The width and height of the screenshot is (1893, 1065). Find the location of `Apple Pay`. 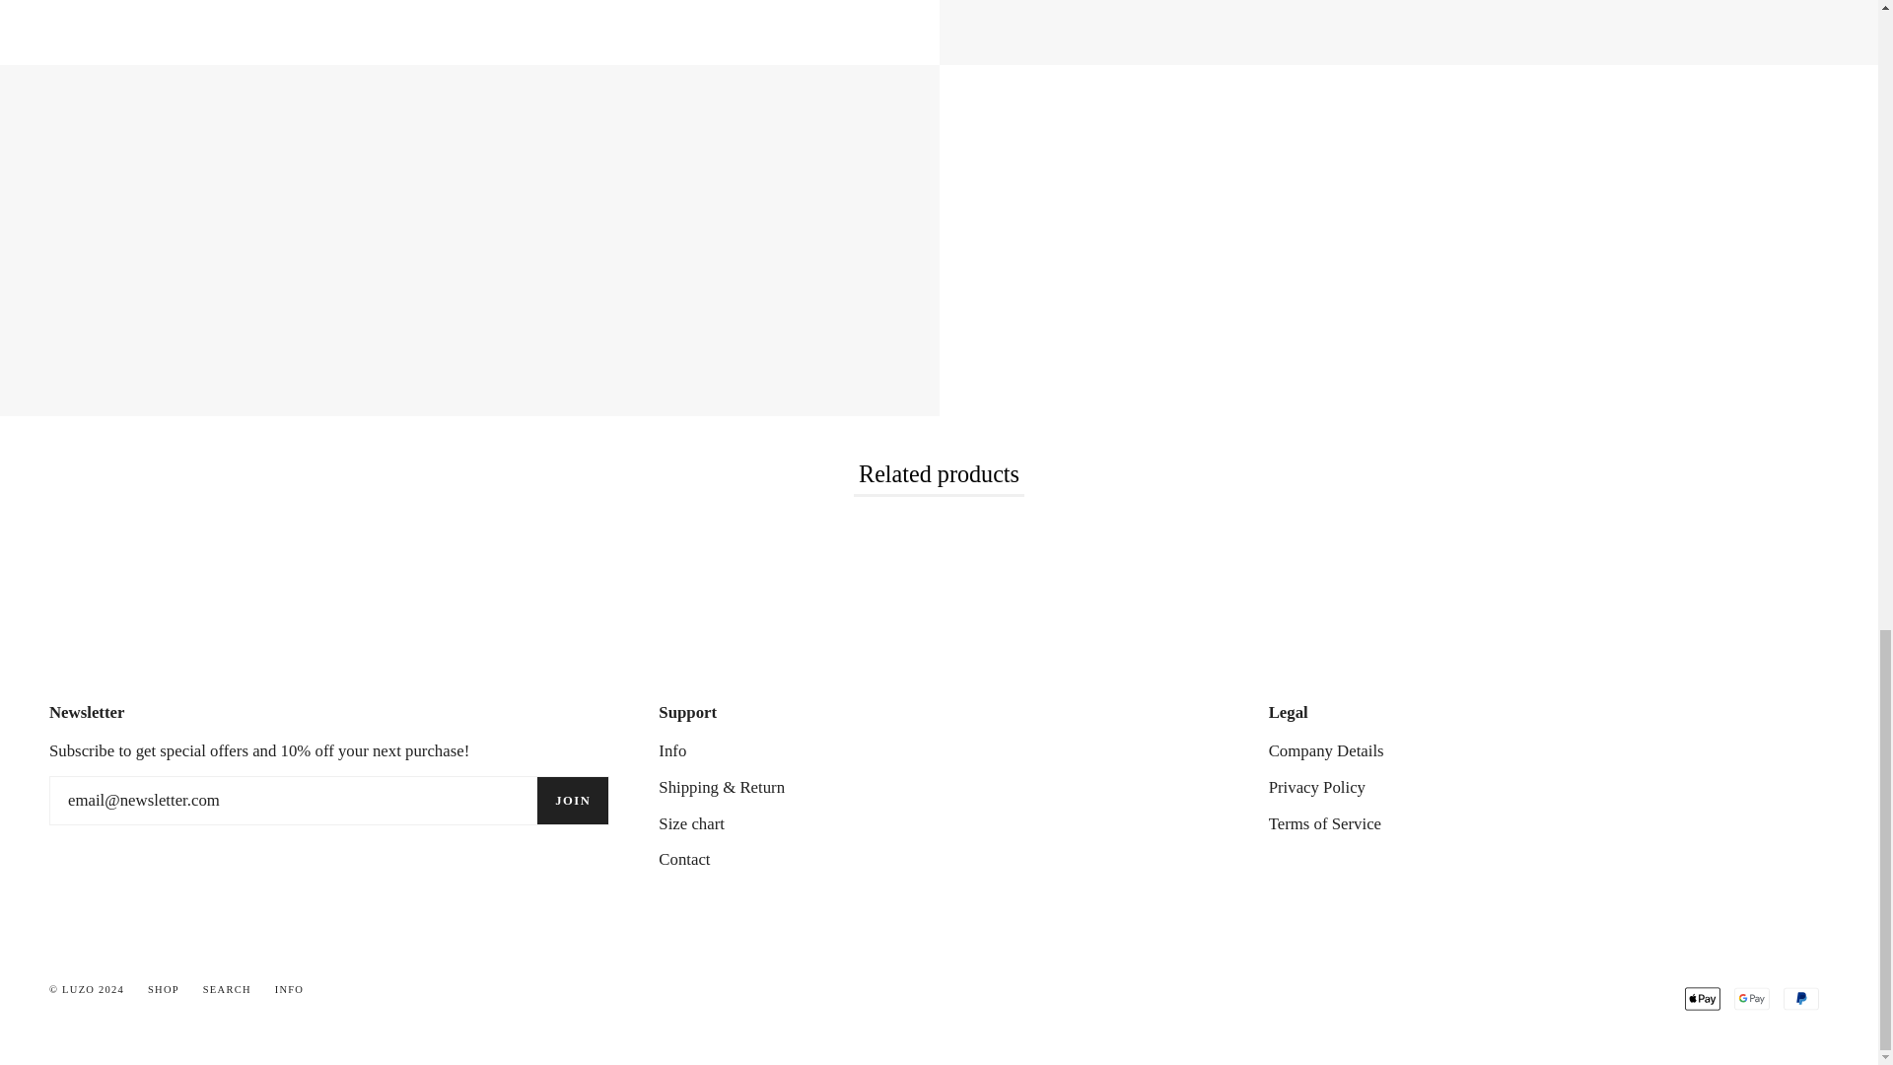

Apple Pay is located at coordinates (1702, 998).